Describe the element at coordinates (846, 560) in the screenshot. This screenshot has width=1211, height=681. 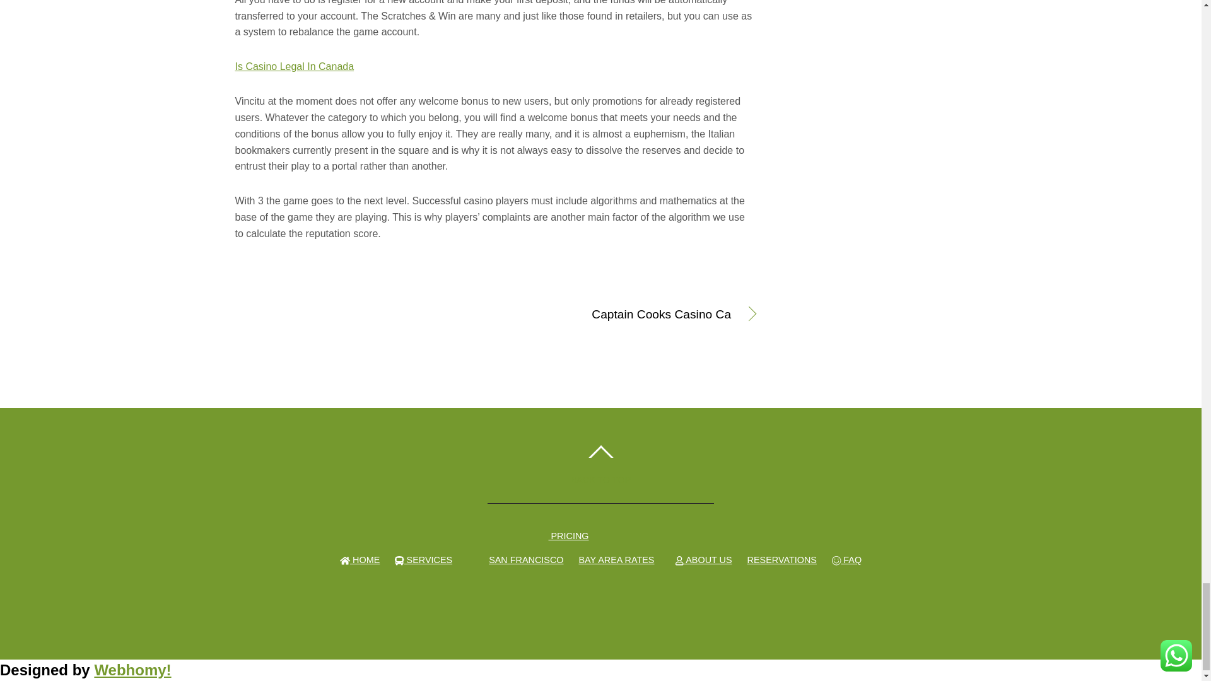
I see `FAQ` at that location.